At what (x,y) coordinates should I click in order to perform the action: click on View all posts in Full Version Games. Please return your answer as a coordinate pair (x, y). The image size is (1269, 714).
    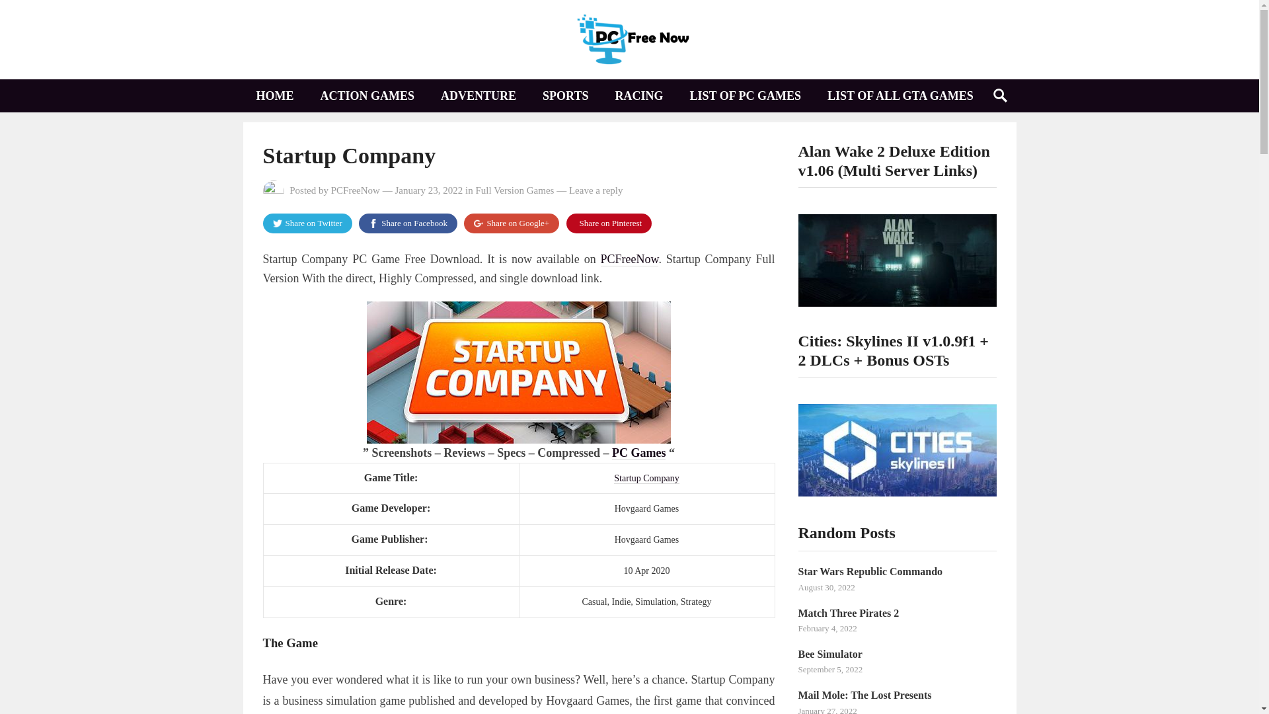
    Looking at the image, I should click on (516, 190).